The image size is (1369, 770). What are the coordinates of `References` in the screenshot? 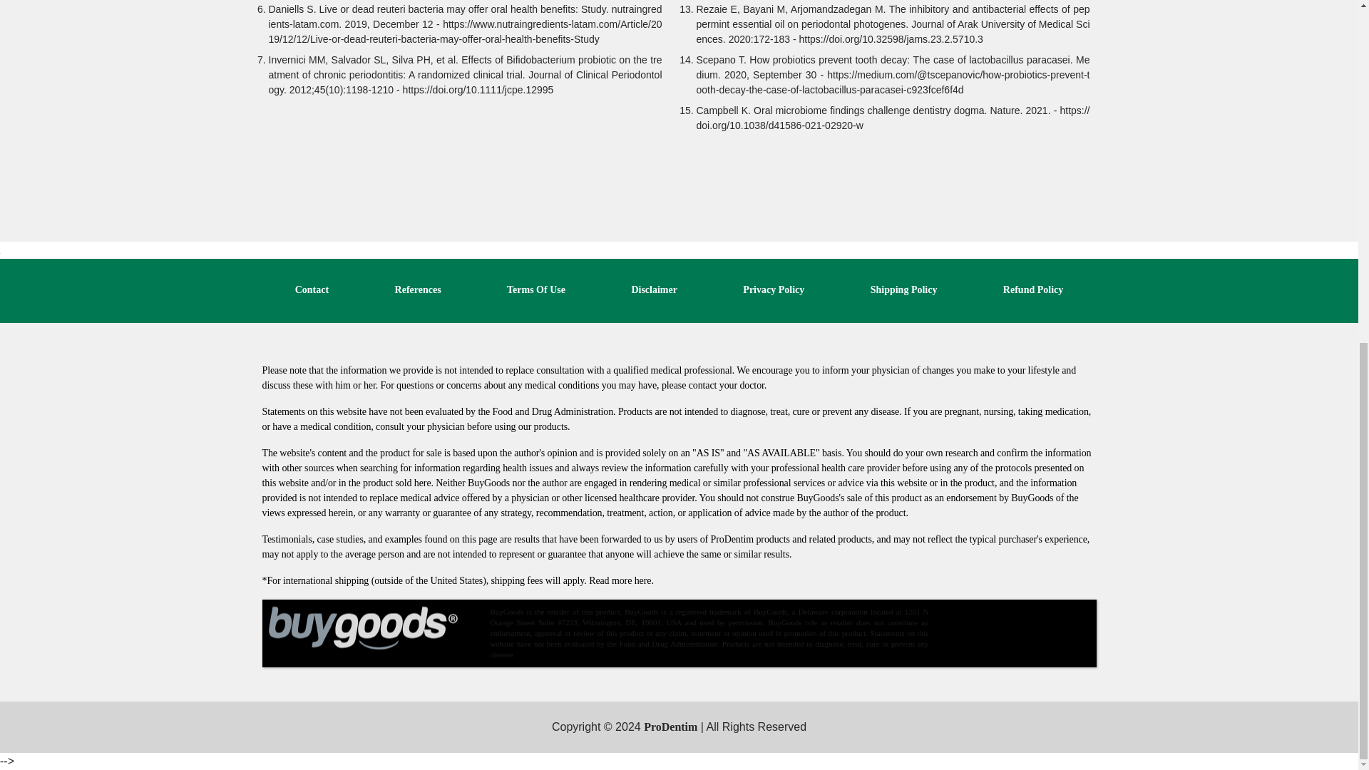 It's located at (418, 289).